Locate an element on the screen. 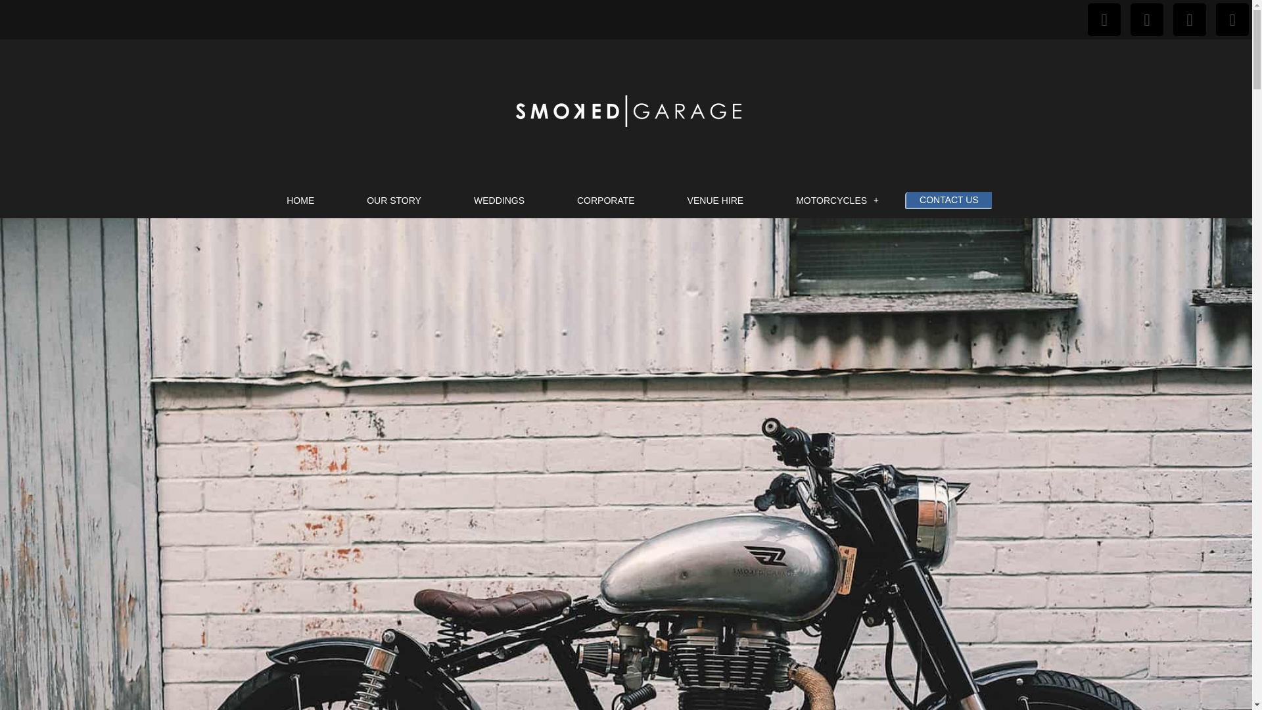 This screenshot has height=710, width=1262. MOTORCYCLES is located at coordinates (837, 200).